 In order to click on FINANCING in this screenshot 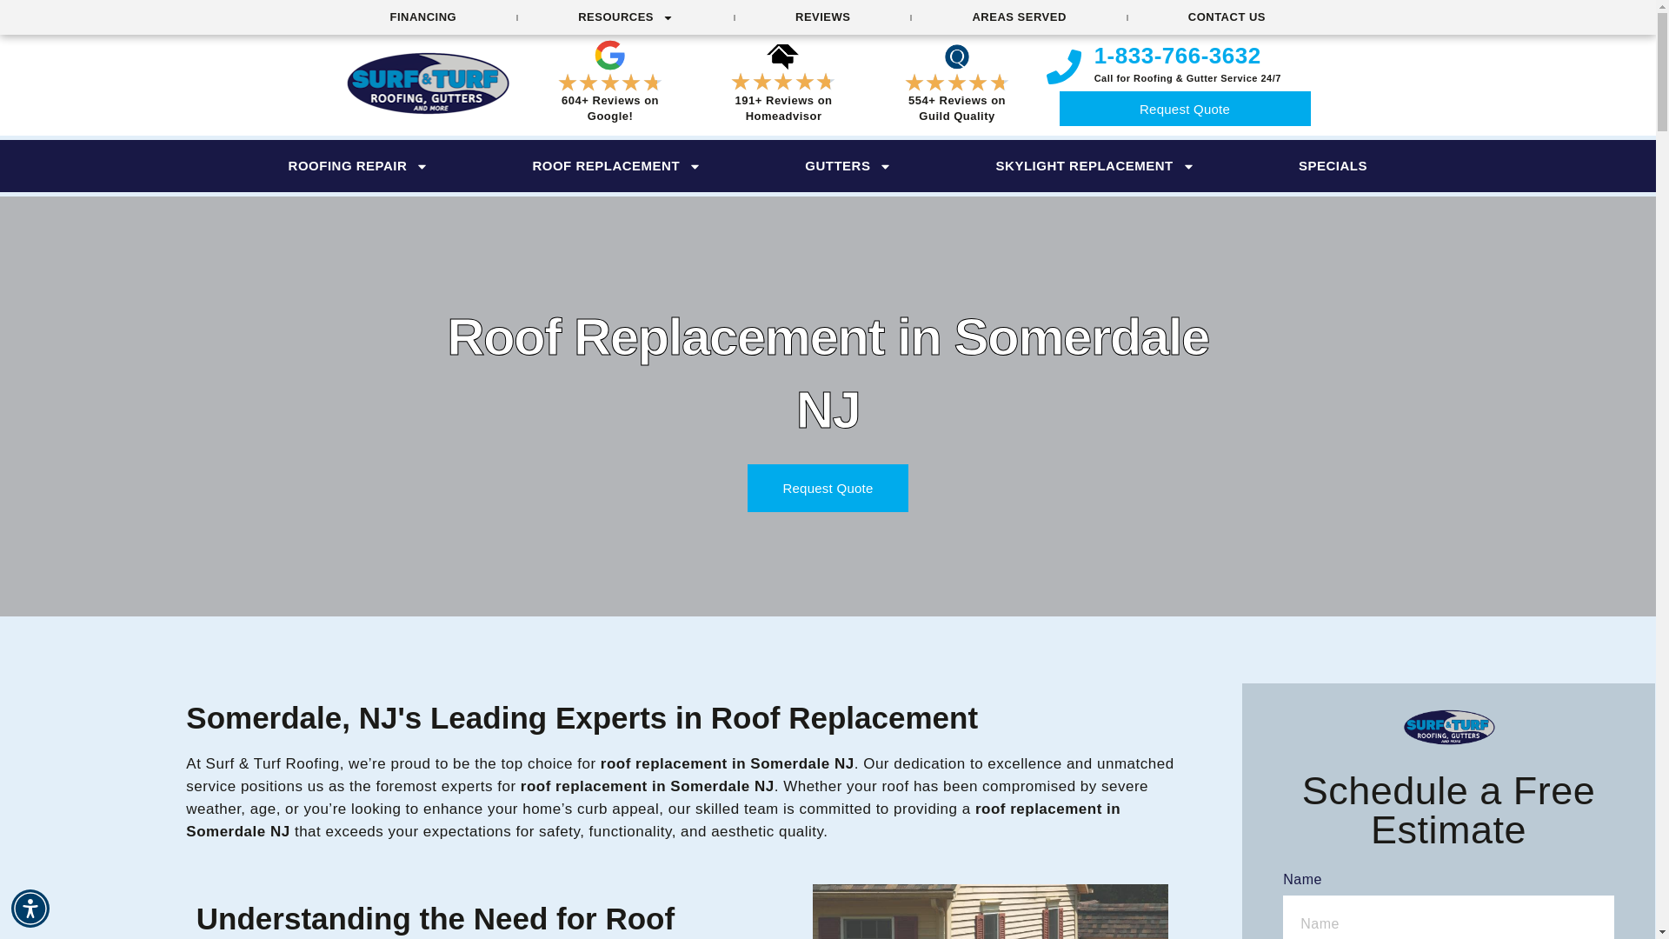, I will do `click(424, 17)`.